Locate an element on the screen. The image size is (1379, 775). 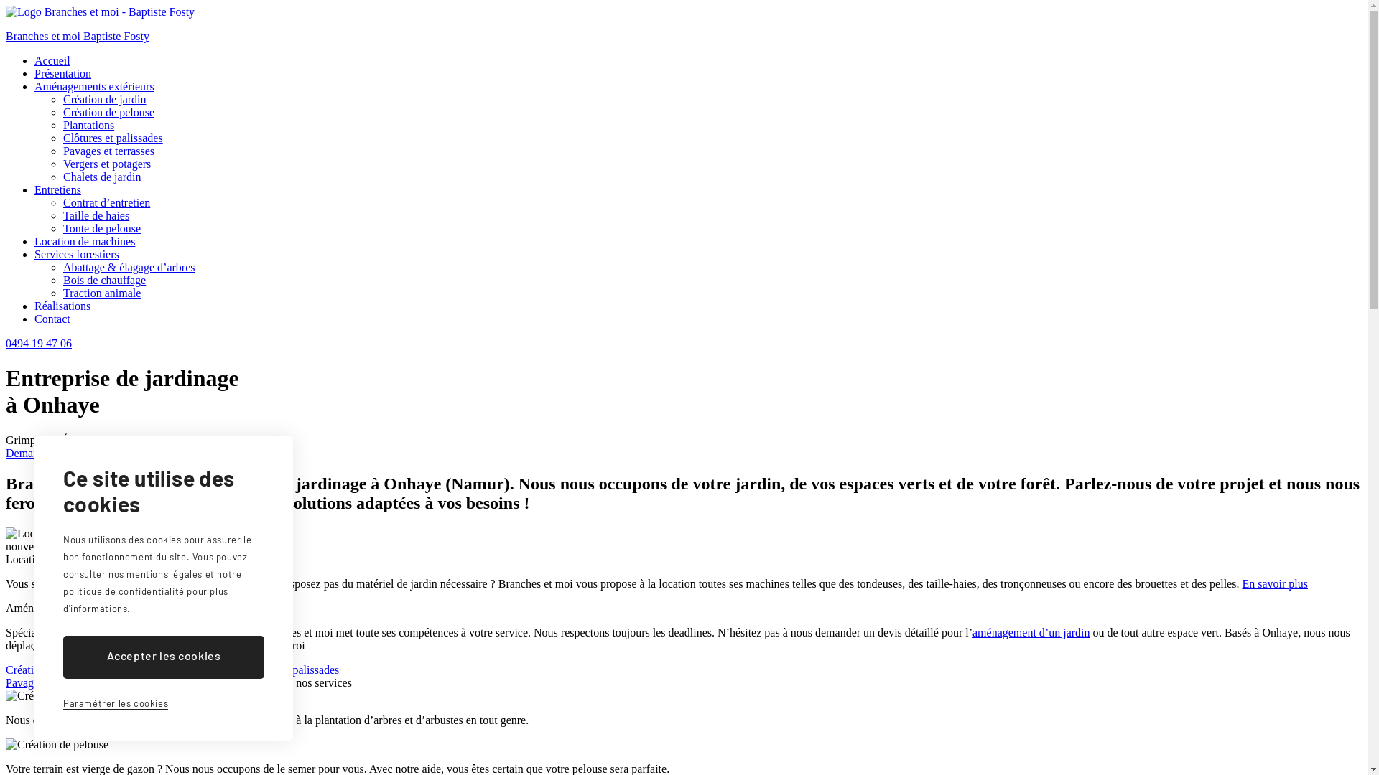
Tonte de pelouse is located at coordinates (102, 228).